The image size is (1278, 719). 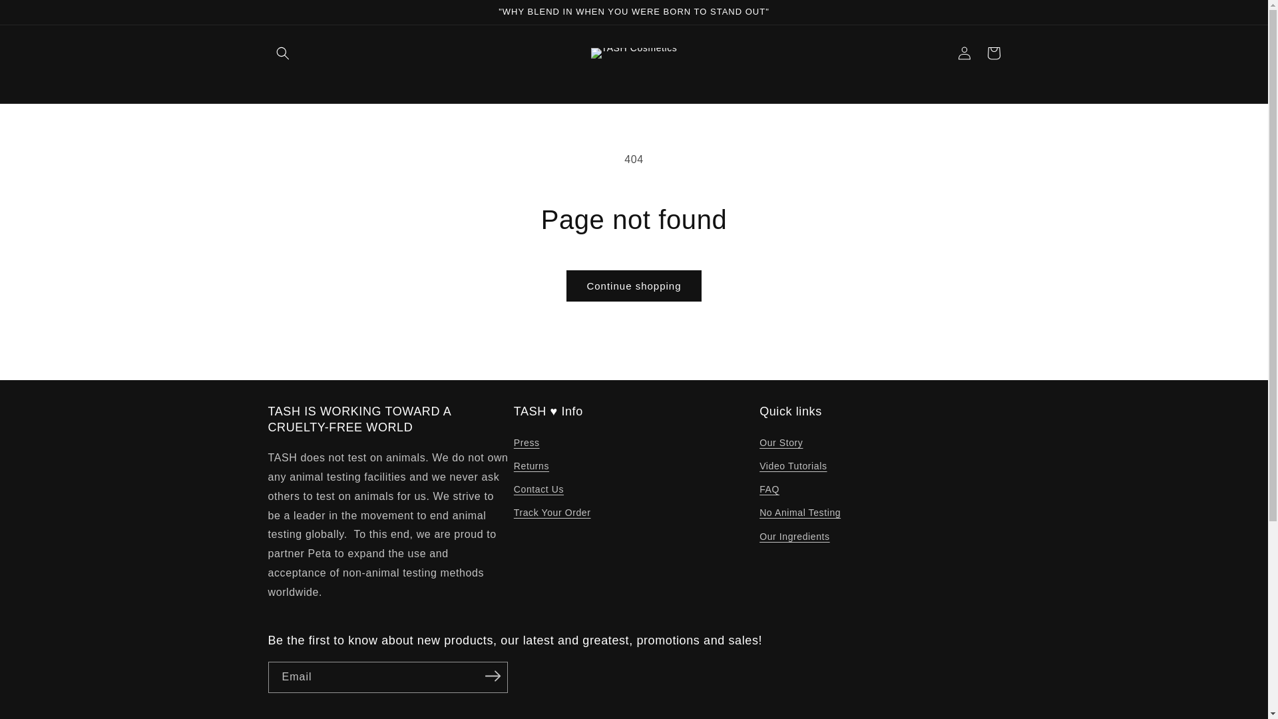 I want to click on Log in, so click(x=964, y=53).